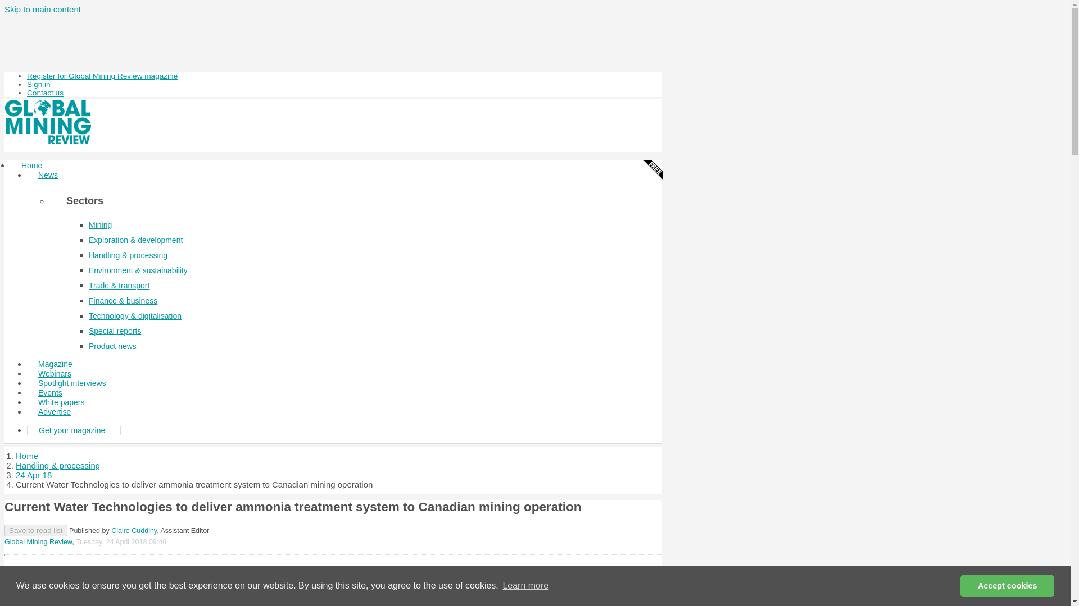 This screenshot has width=1079, height=606. Describe the element at coordinates (72, 430) in the screenshot. I see `Get your magazine` at that location.